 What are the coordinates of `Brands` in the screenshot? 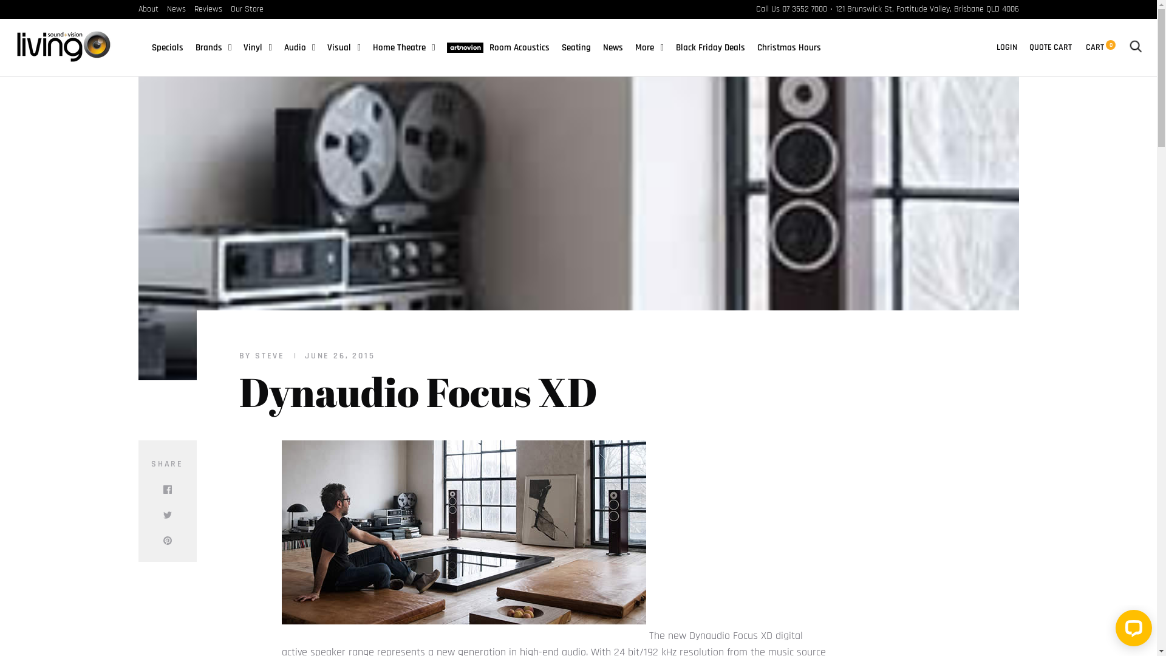 It's located at (214, 47).